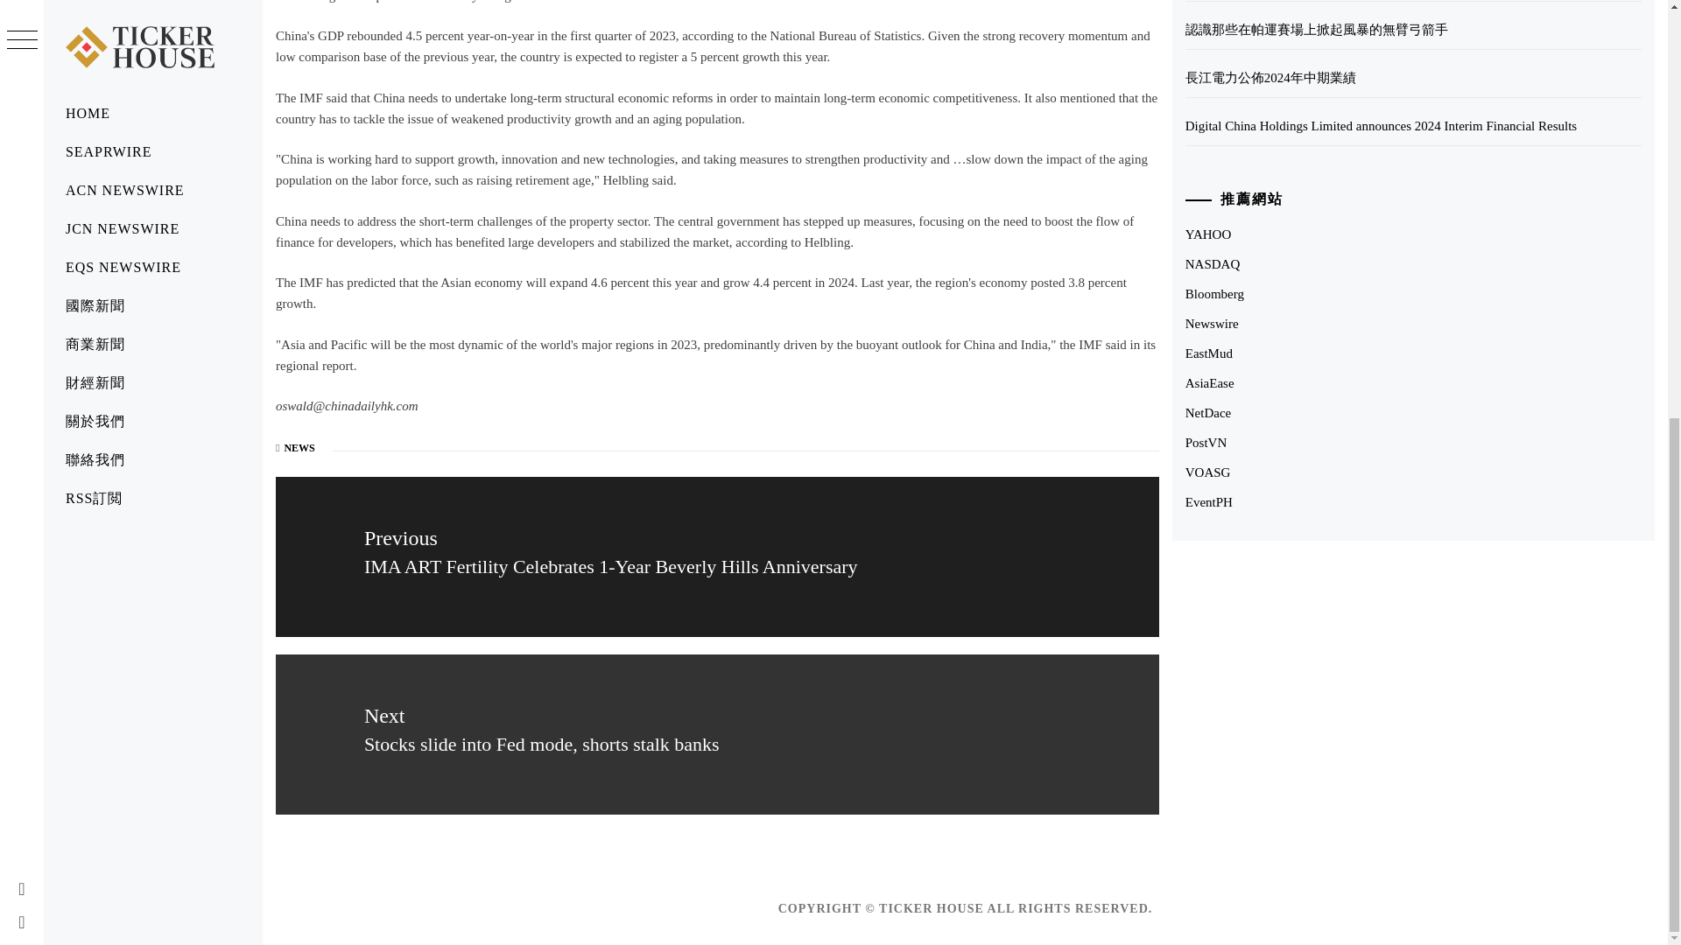 The image size is (1681, 945). What do you see at coordinates (1208, 234) in the screenshot?
I see `YAHOO` at bounding box center [1208, 234].